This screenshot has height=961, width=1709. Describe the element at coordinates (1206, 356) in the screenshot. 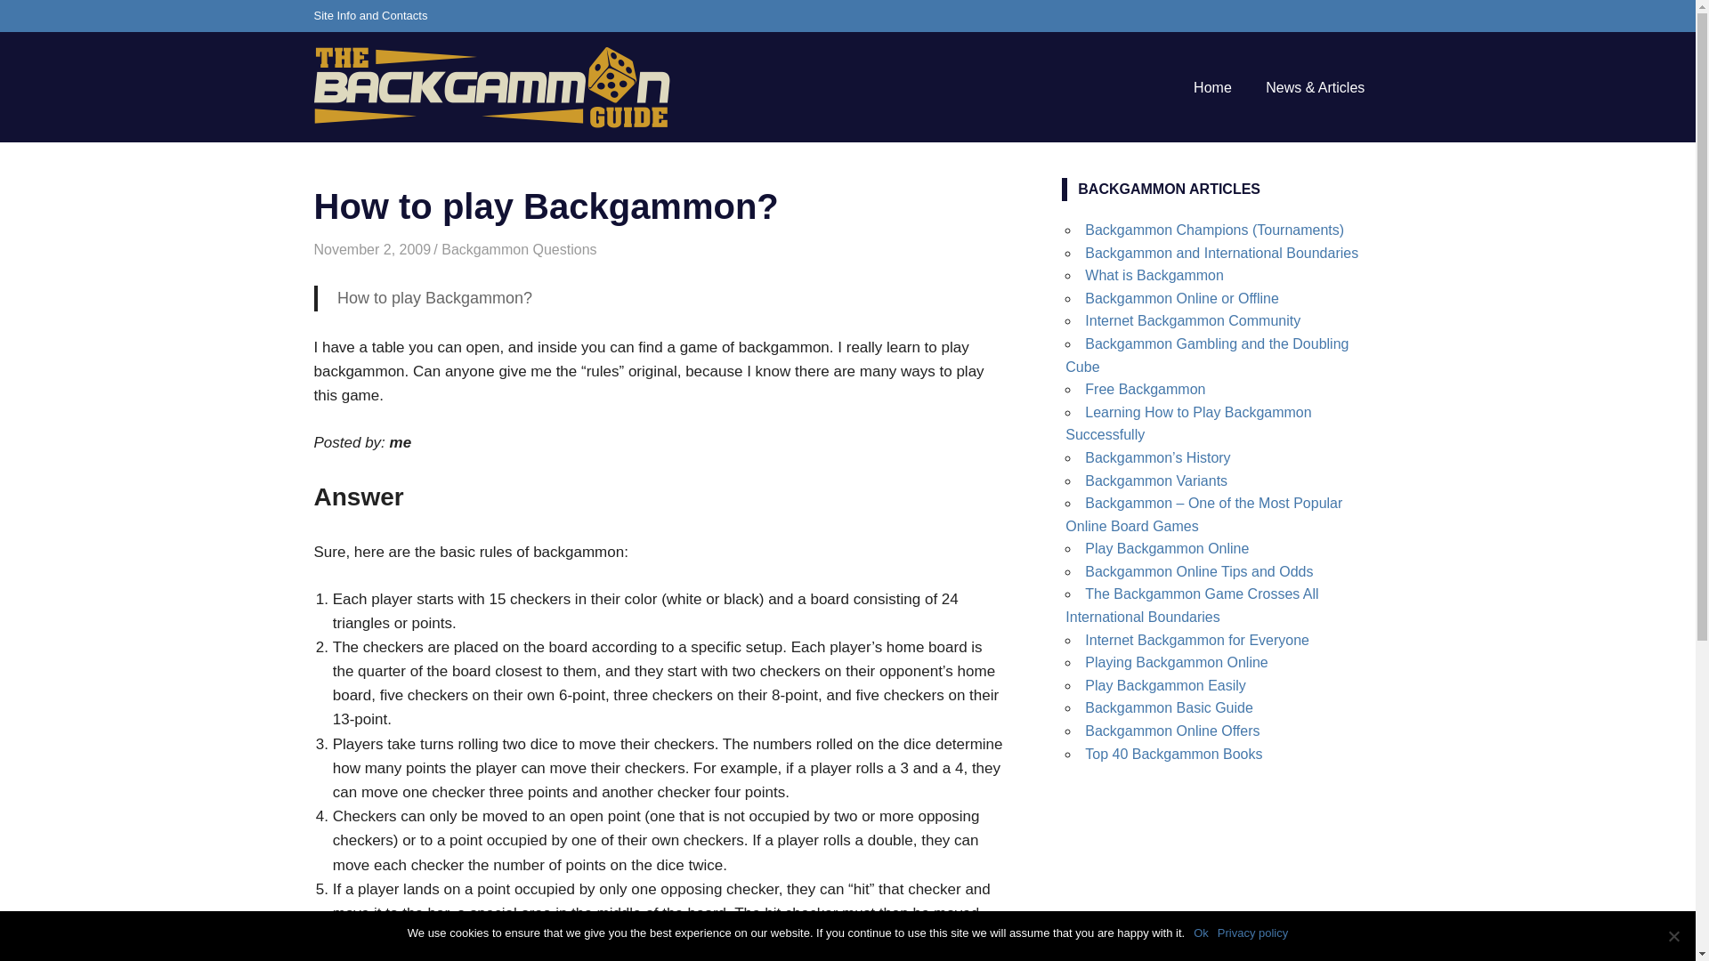

I see `Backgammon Gambling and the Doubling Cube` at that location.